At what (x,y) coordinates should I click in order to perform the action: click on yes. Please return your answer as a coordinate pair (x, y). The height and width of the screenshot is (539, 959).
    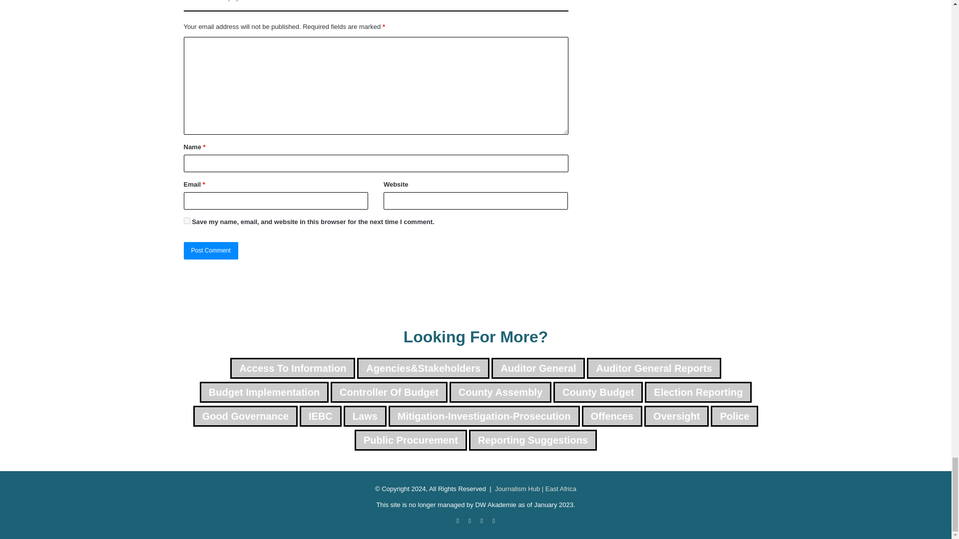
    Looking at the image, I should click on (187, 221).